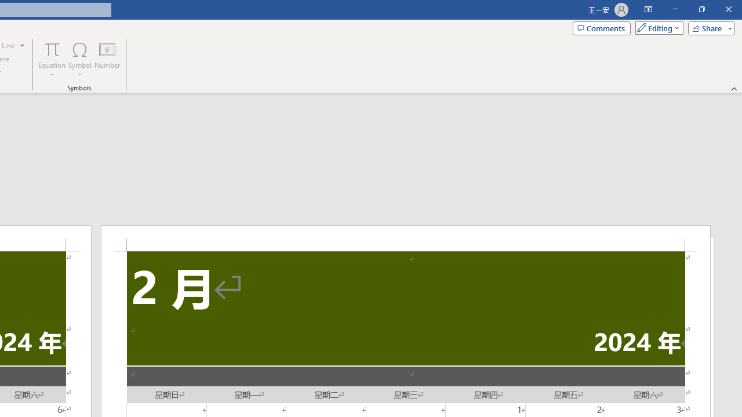 Image resolution: width=742 pixels, height=417 pixels. Describe the element at coordinates (52, 59) in the screenshot. I see `Equation` at that location.